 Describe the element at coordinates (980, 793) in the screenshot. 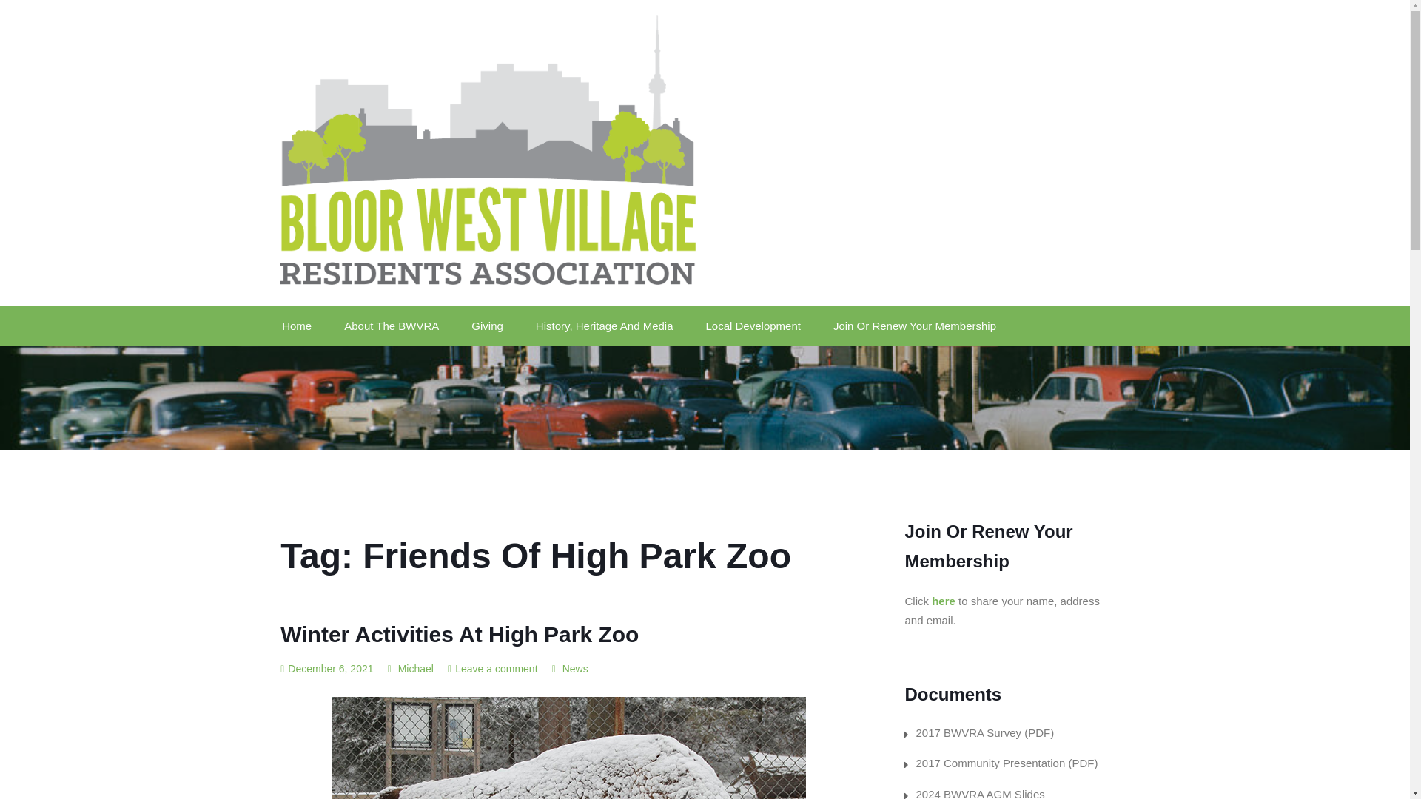

I see `Slides from our recent AGM held in July 2024` at that location.